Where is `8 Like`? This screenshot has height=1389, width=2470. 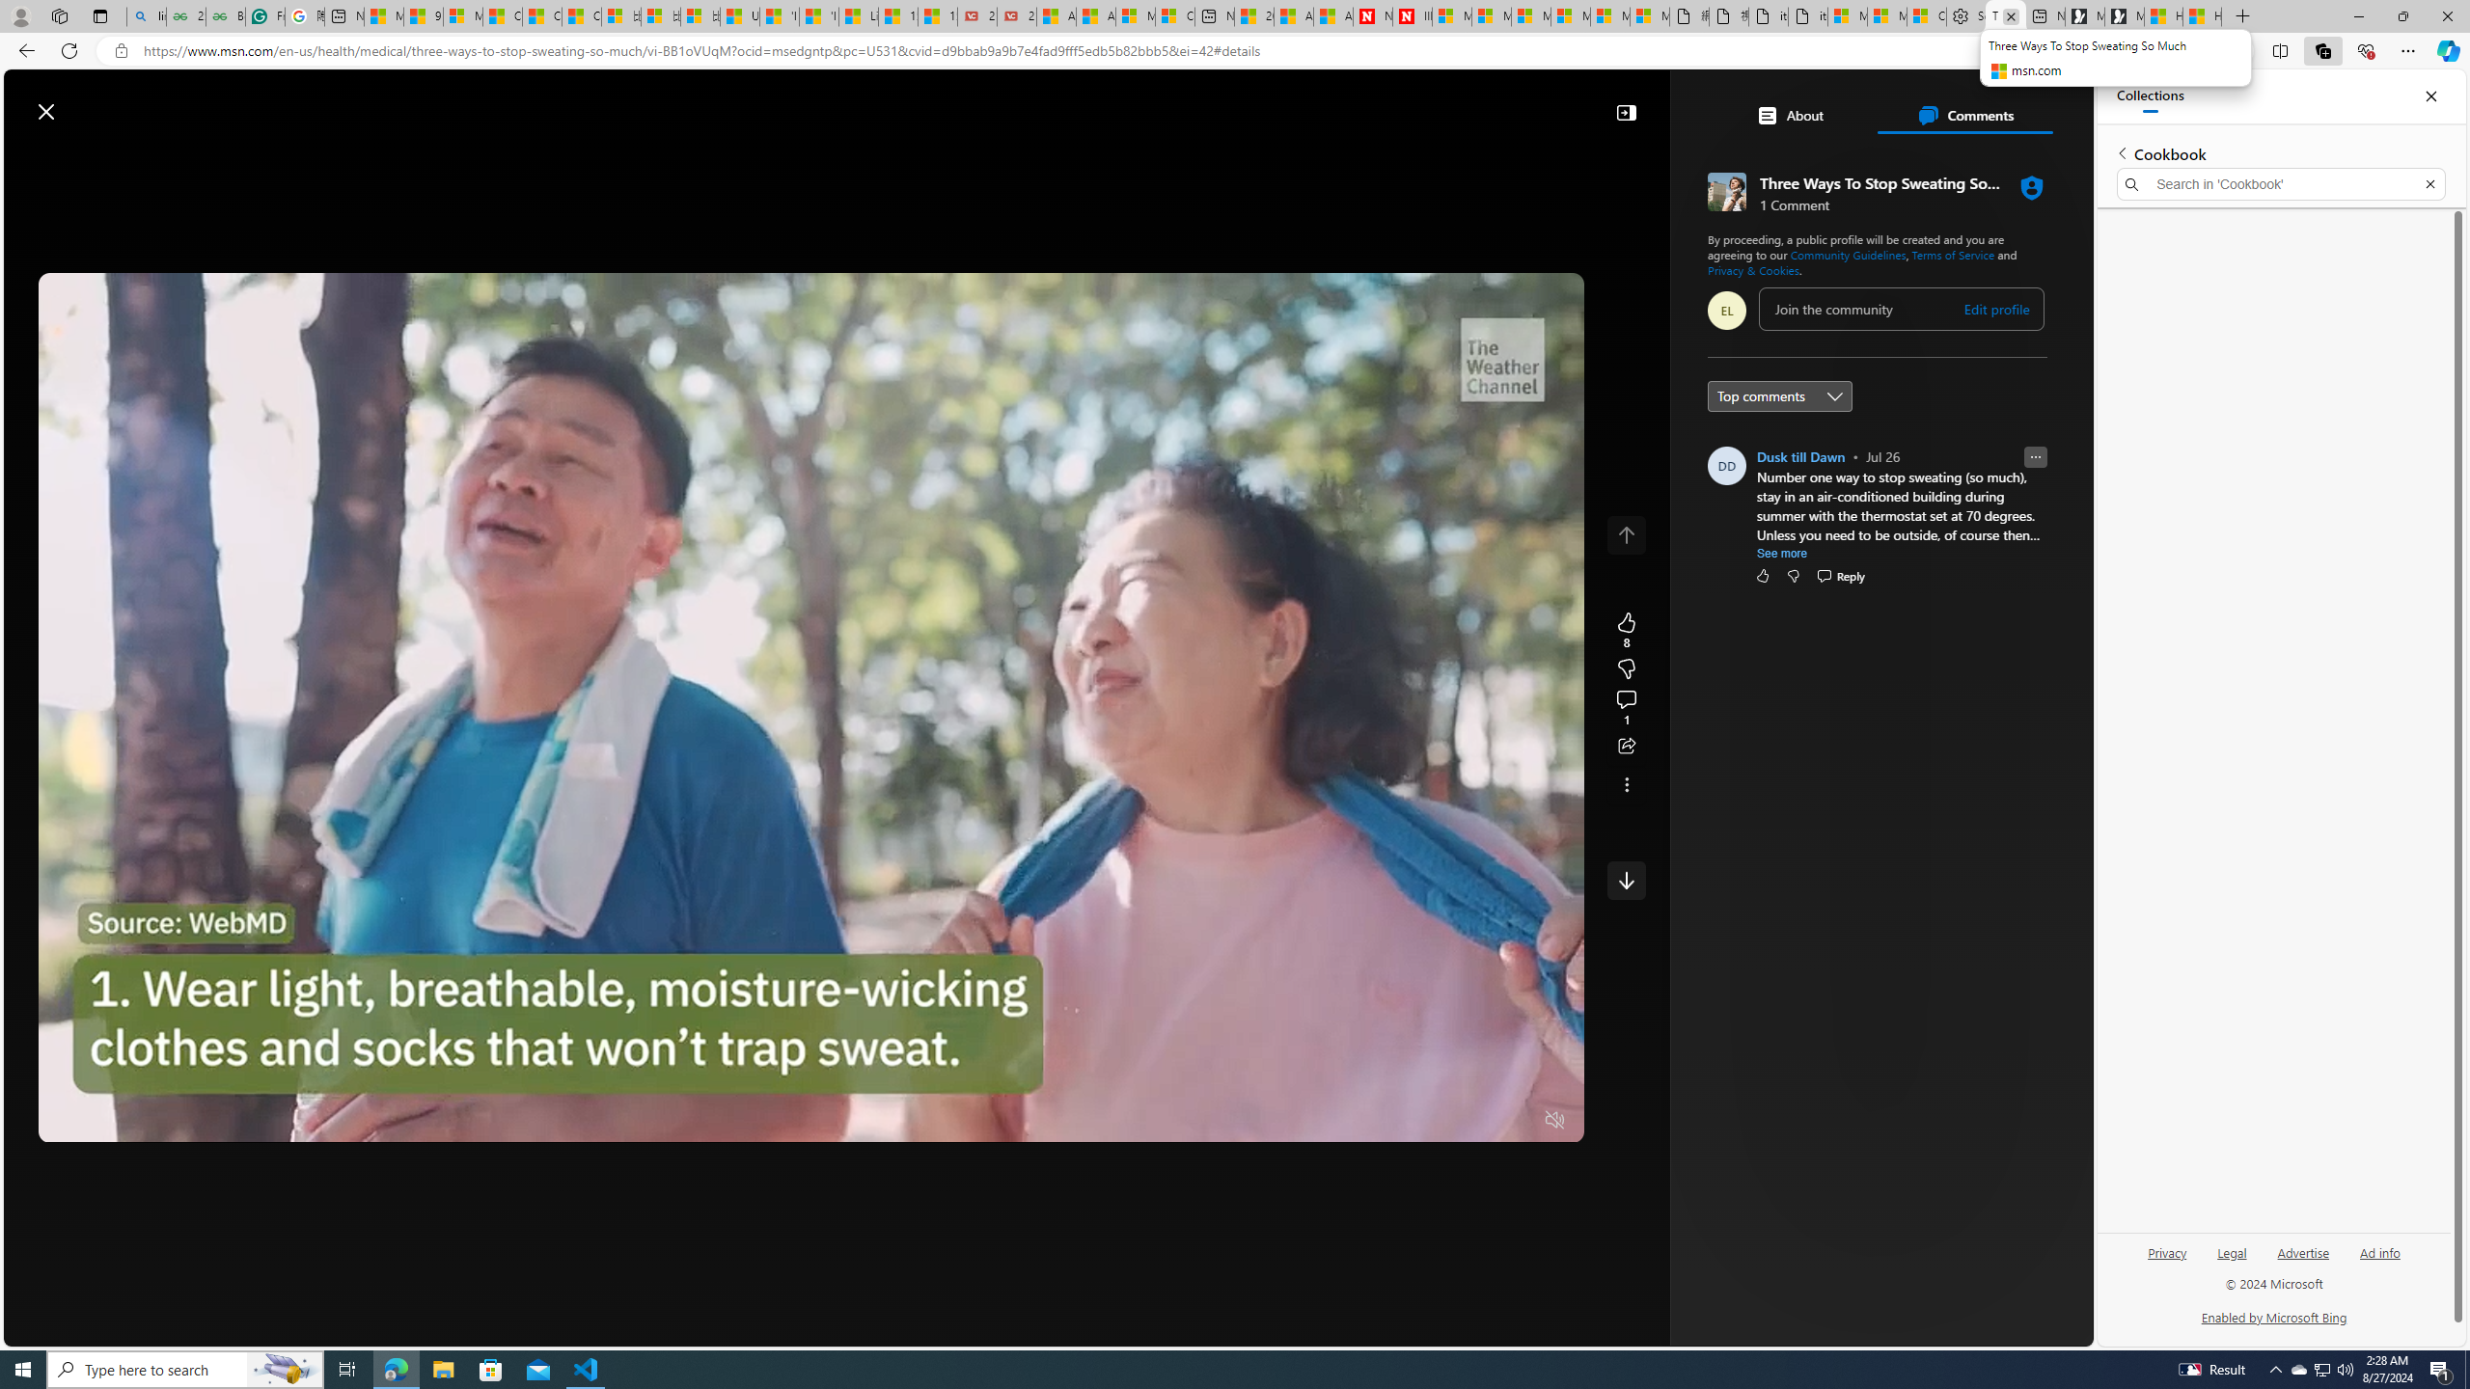 8 Like is located at coordinates (1626, 630).